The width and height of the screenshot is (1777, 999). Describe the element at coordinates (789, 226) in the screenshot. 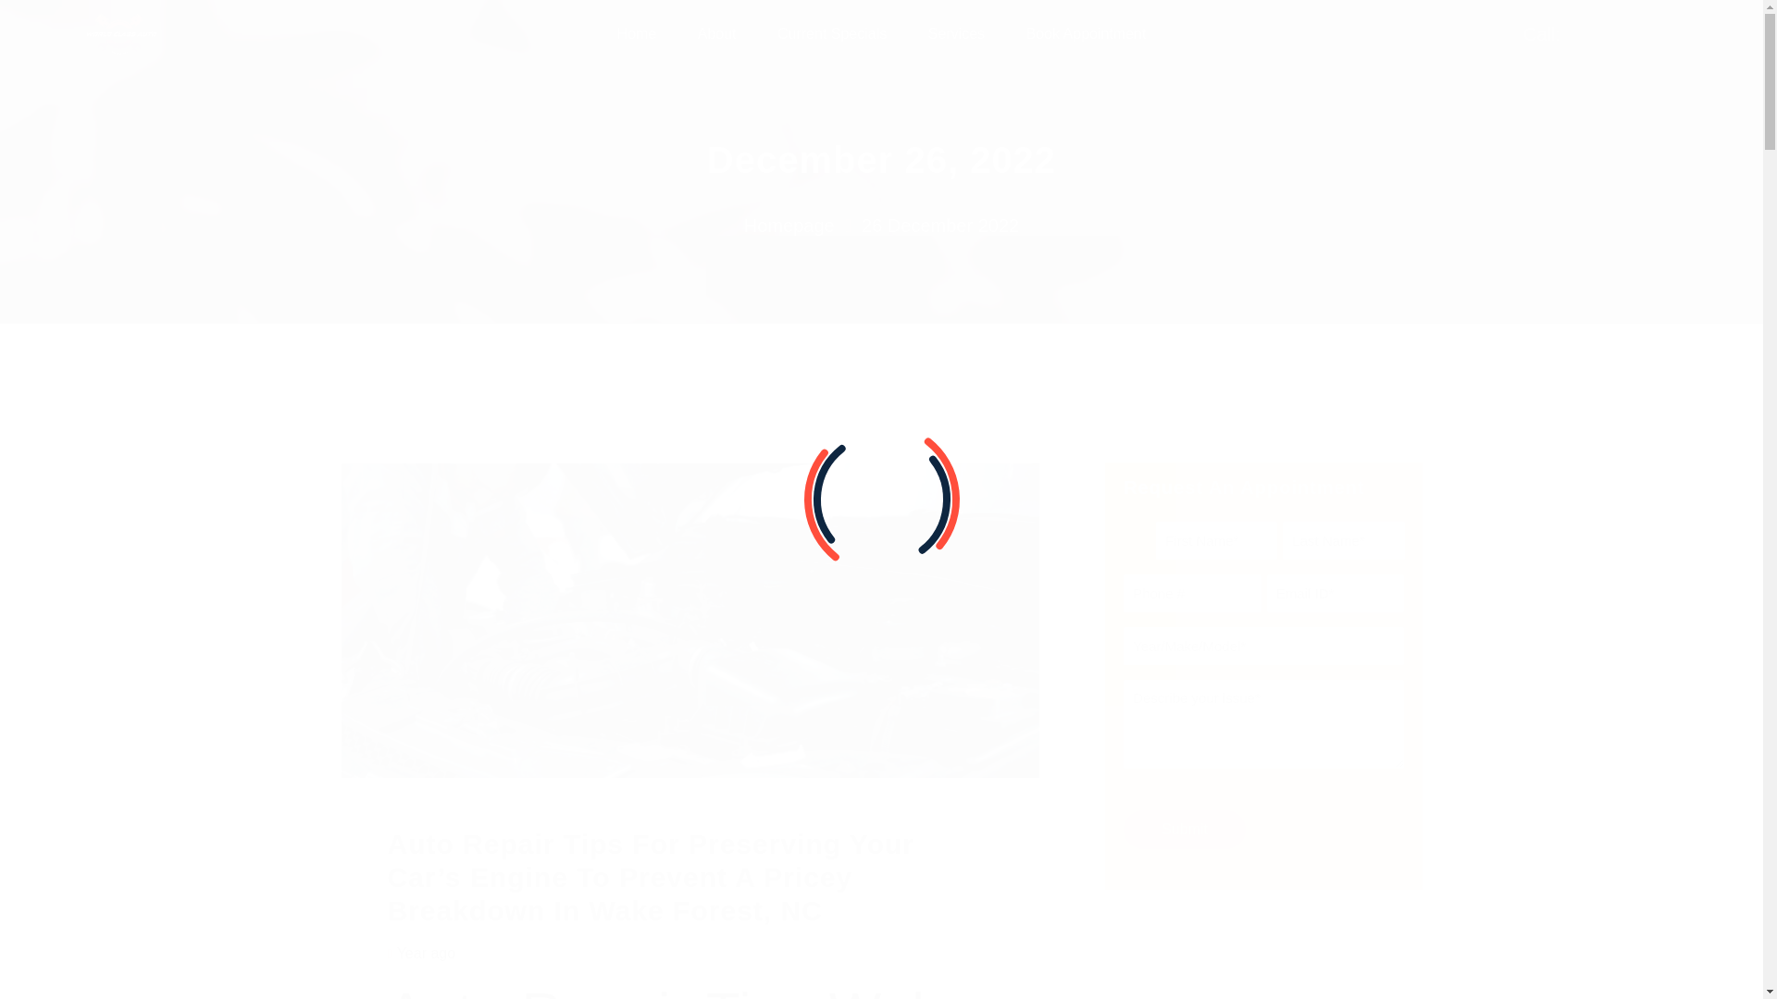

I see `Homepage` at that location.